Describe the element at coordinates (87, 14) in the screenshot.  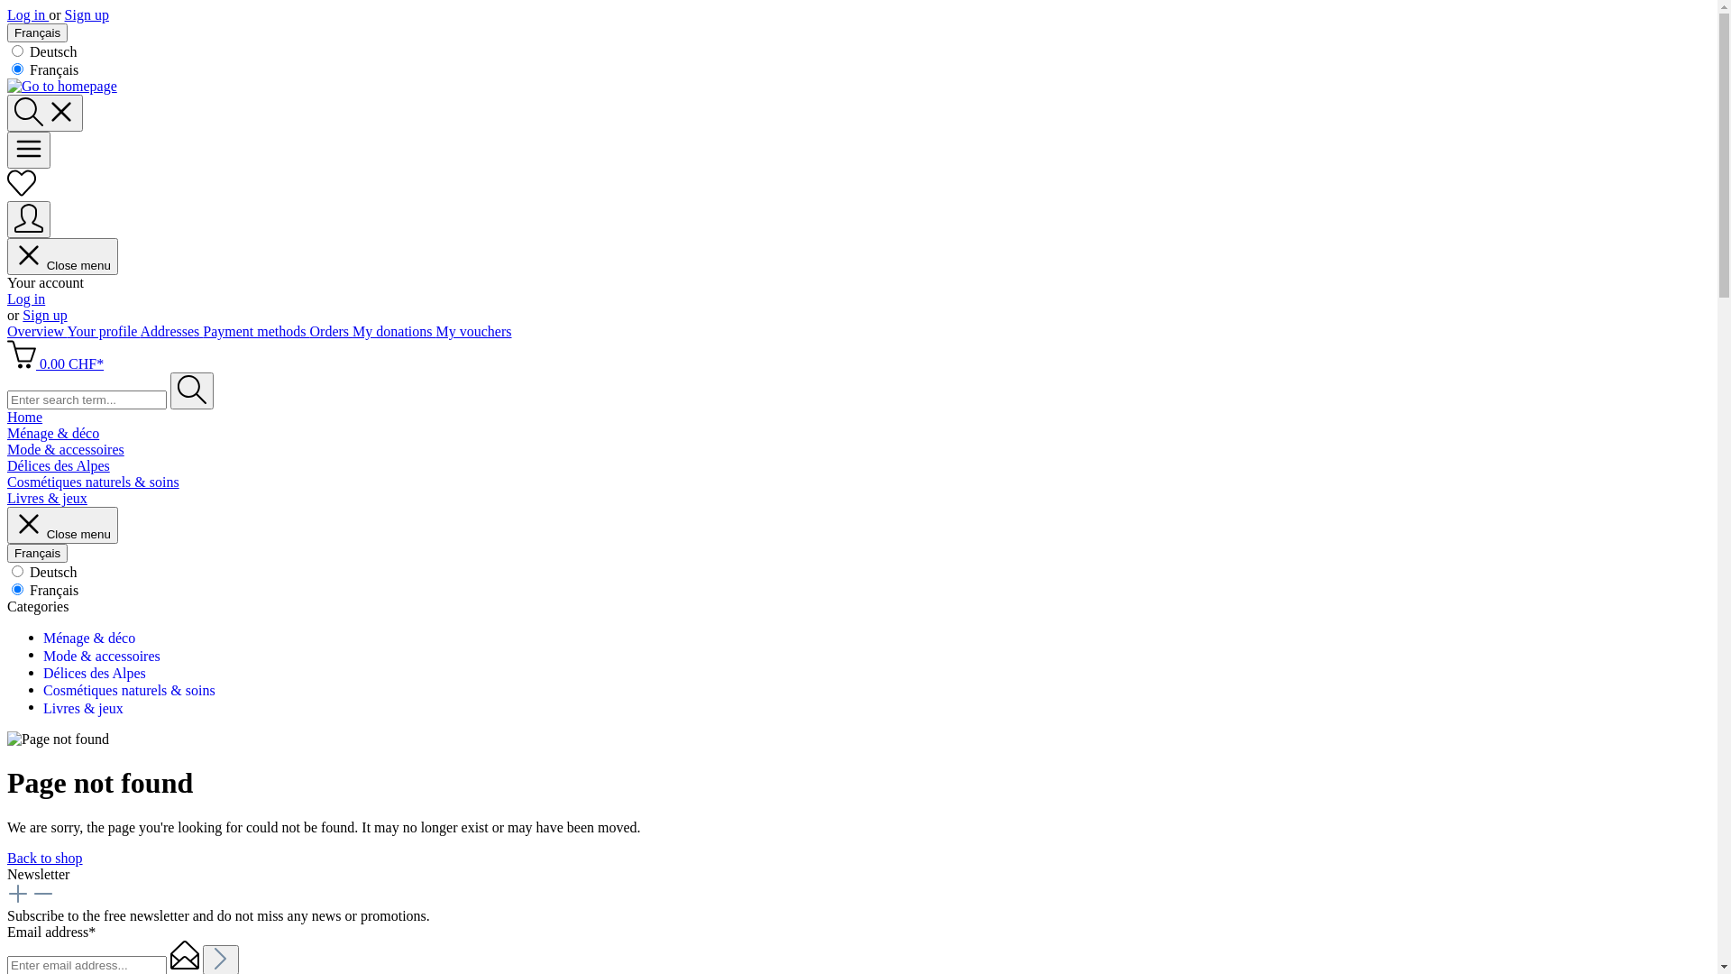
I see `Sign up` at that location.